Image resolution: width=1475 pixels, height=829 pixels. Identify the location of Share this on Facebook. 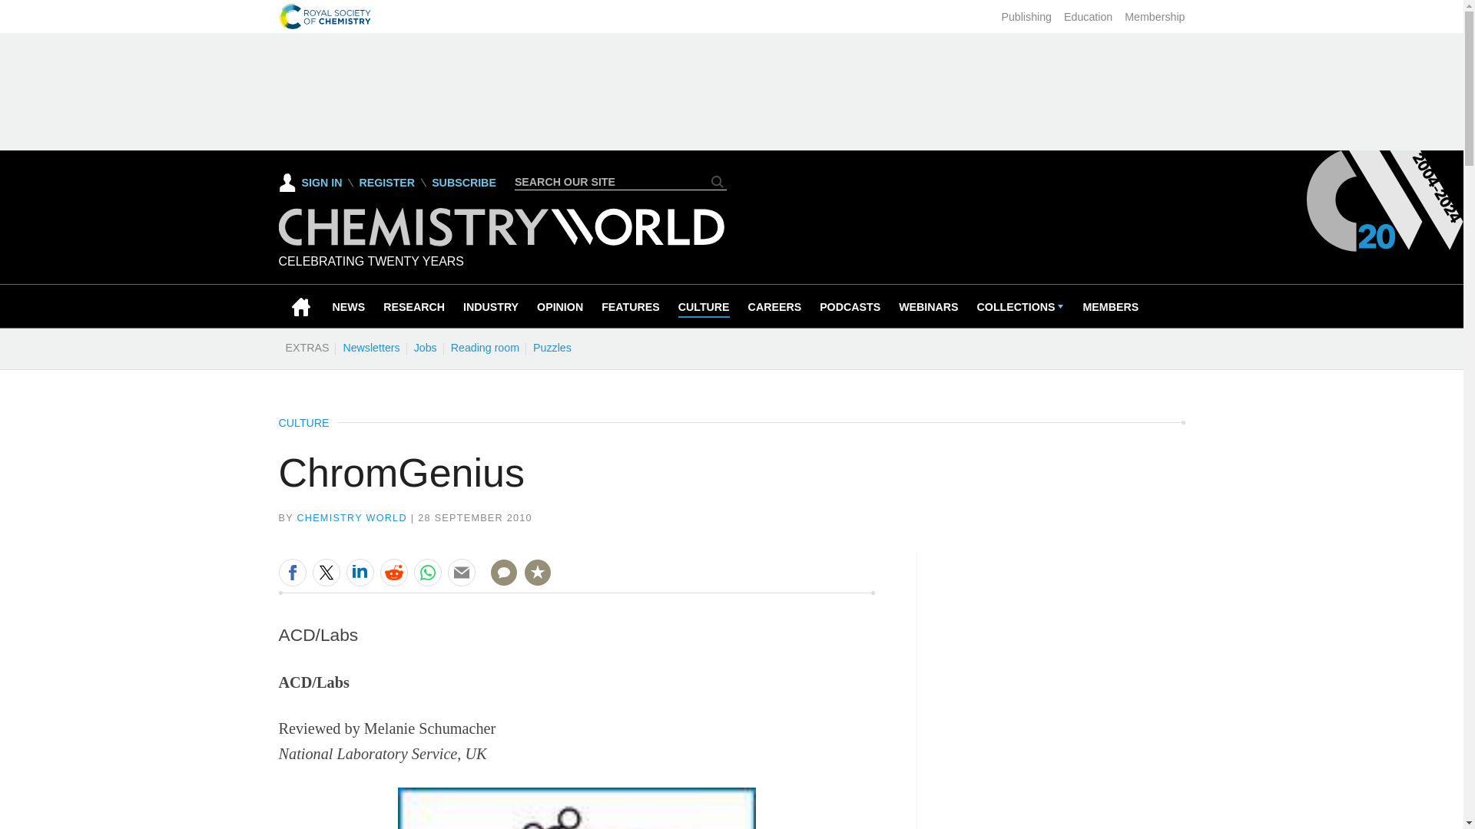
(292, 572).